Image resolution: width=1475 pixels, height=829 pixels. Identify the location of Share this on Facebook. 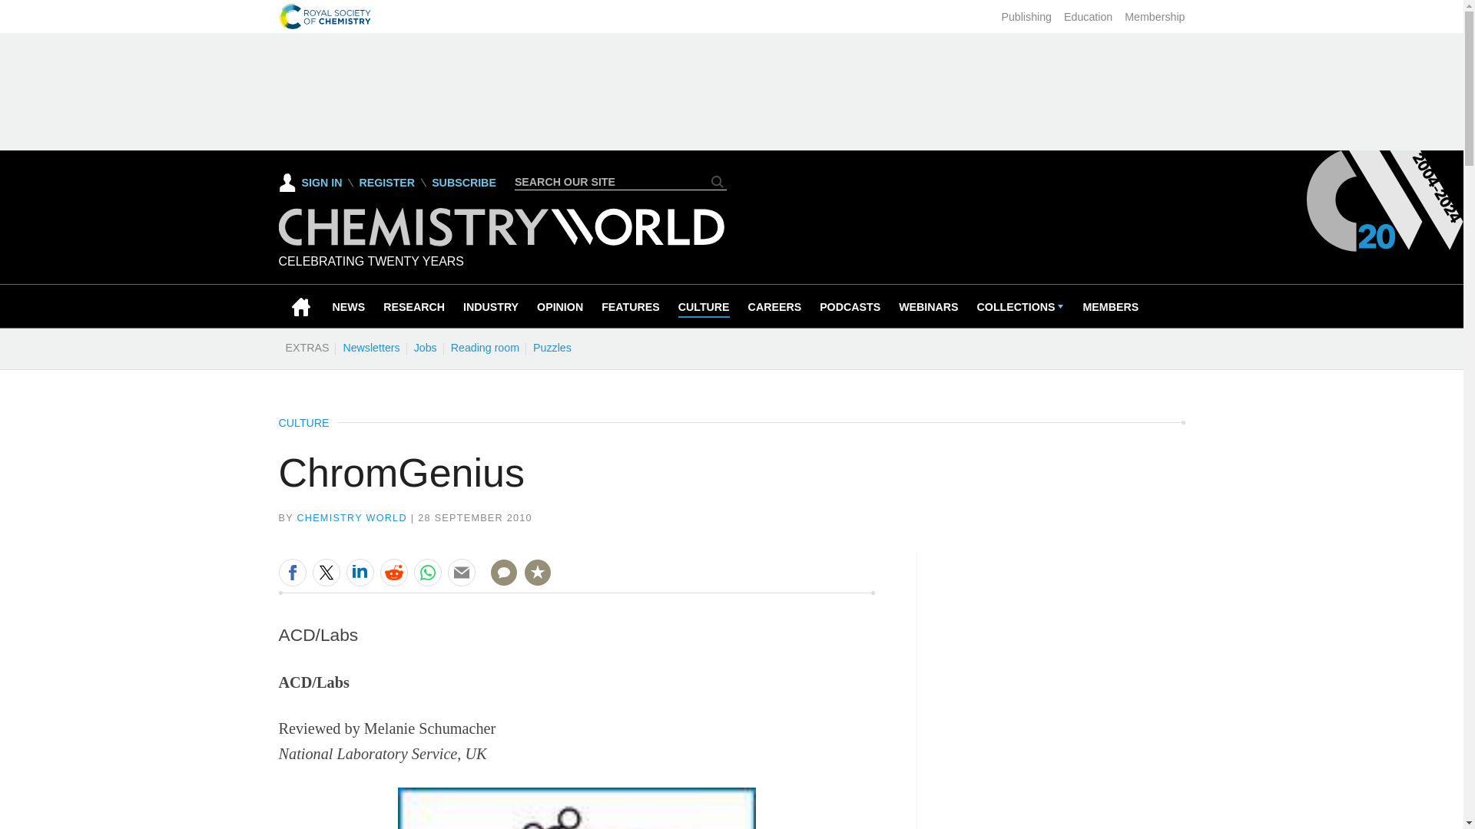
(292, 572).